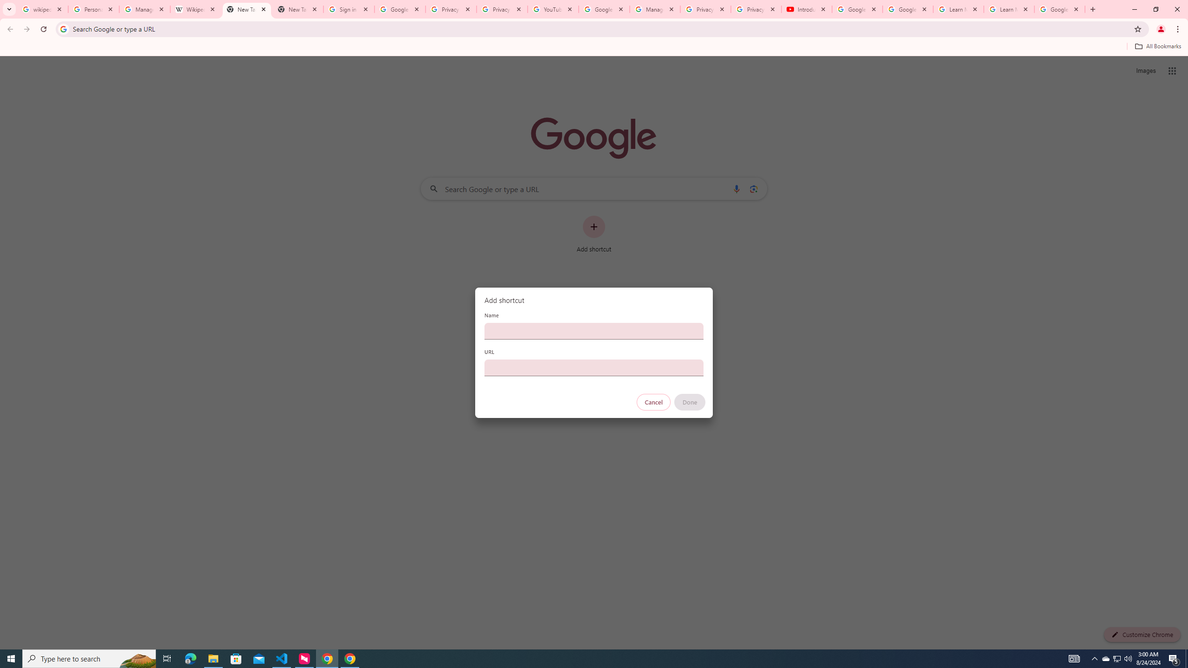 This screenshot has width=1188, height=668. What do you see at coordinates (594, 367) in the screenshot?
I see `URL` at bounding box center [594, 367].